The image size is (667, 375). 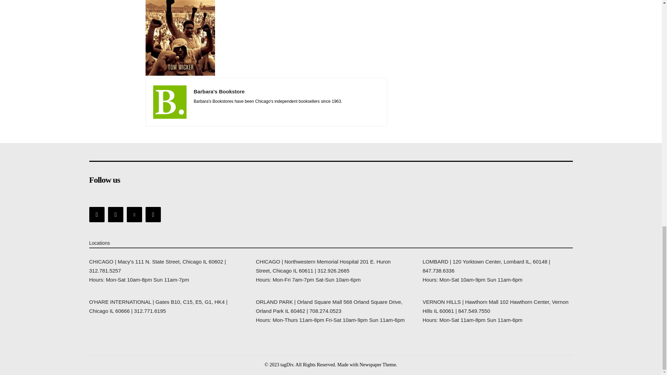 I want to click on Twitter, so click(x=134, y=214).